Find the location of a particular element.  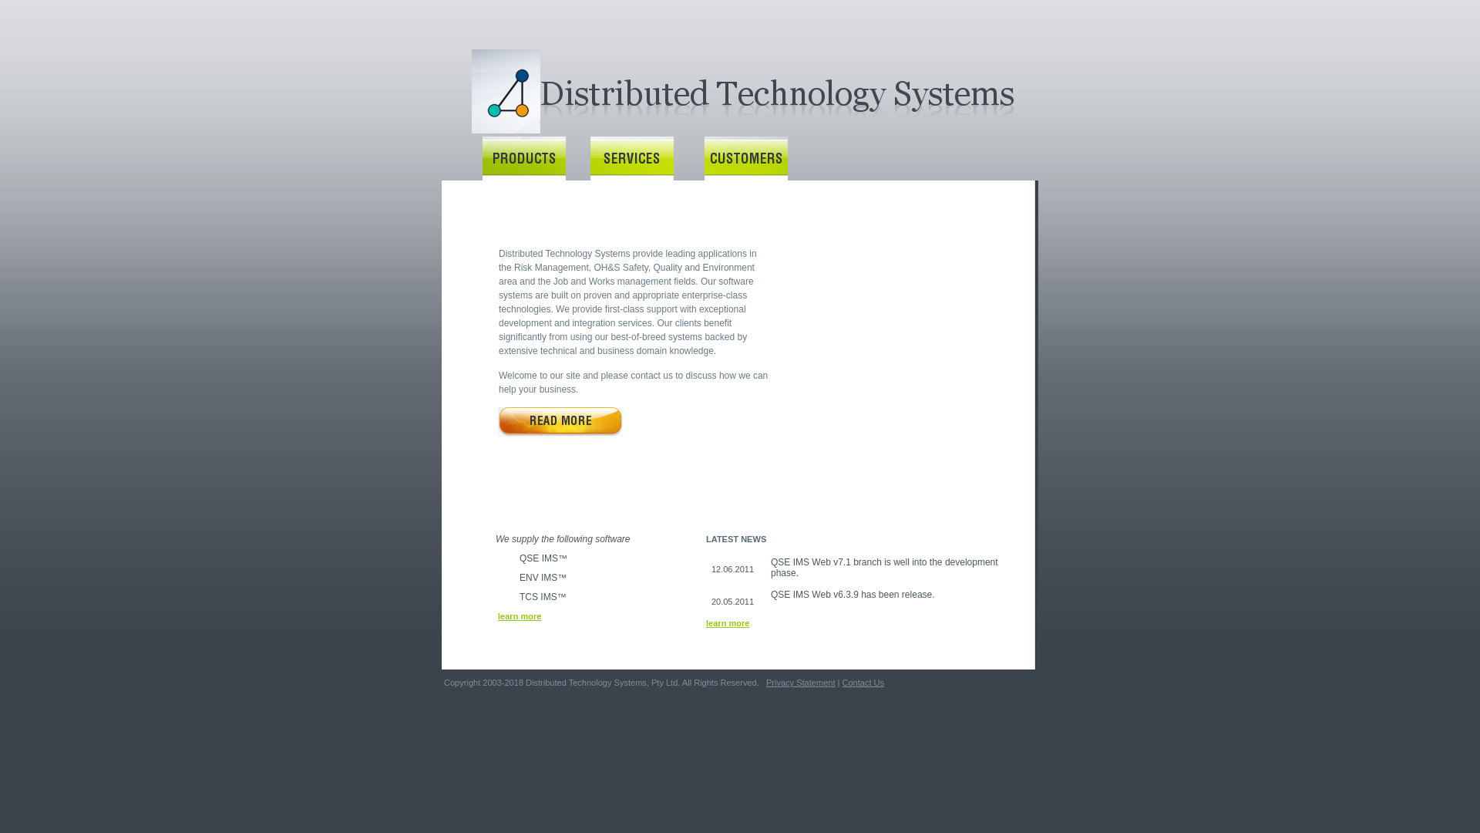

learn more is located at coordinates (732, 623).